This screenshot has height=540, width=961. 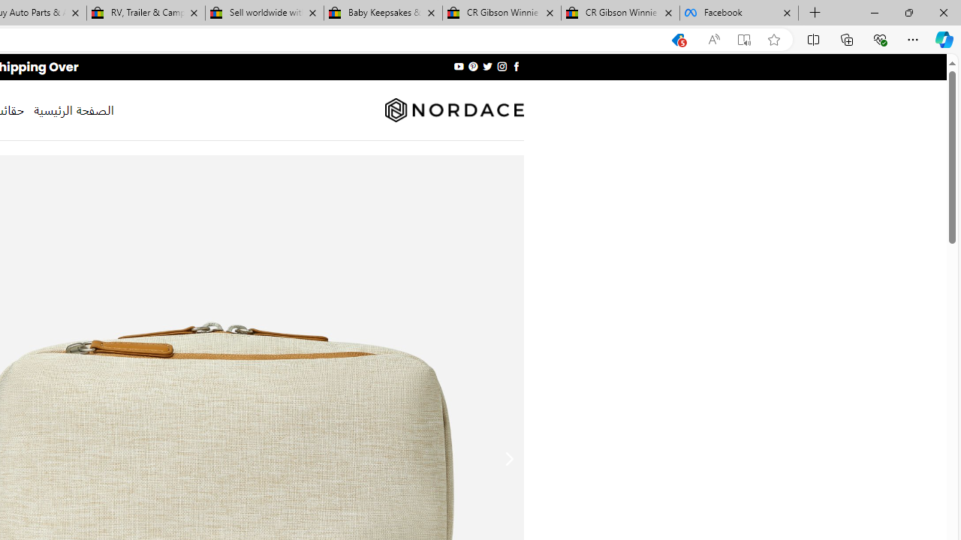 I want to click on Split screen, so click(x=813, y=39).